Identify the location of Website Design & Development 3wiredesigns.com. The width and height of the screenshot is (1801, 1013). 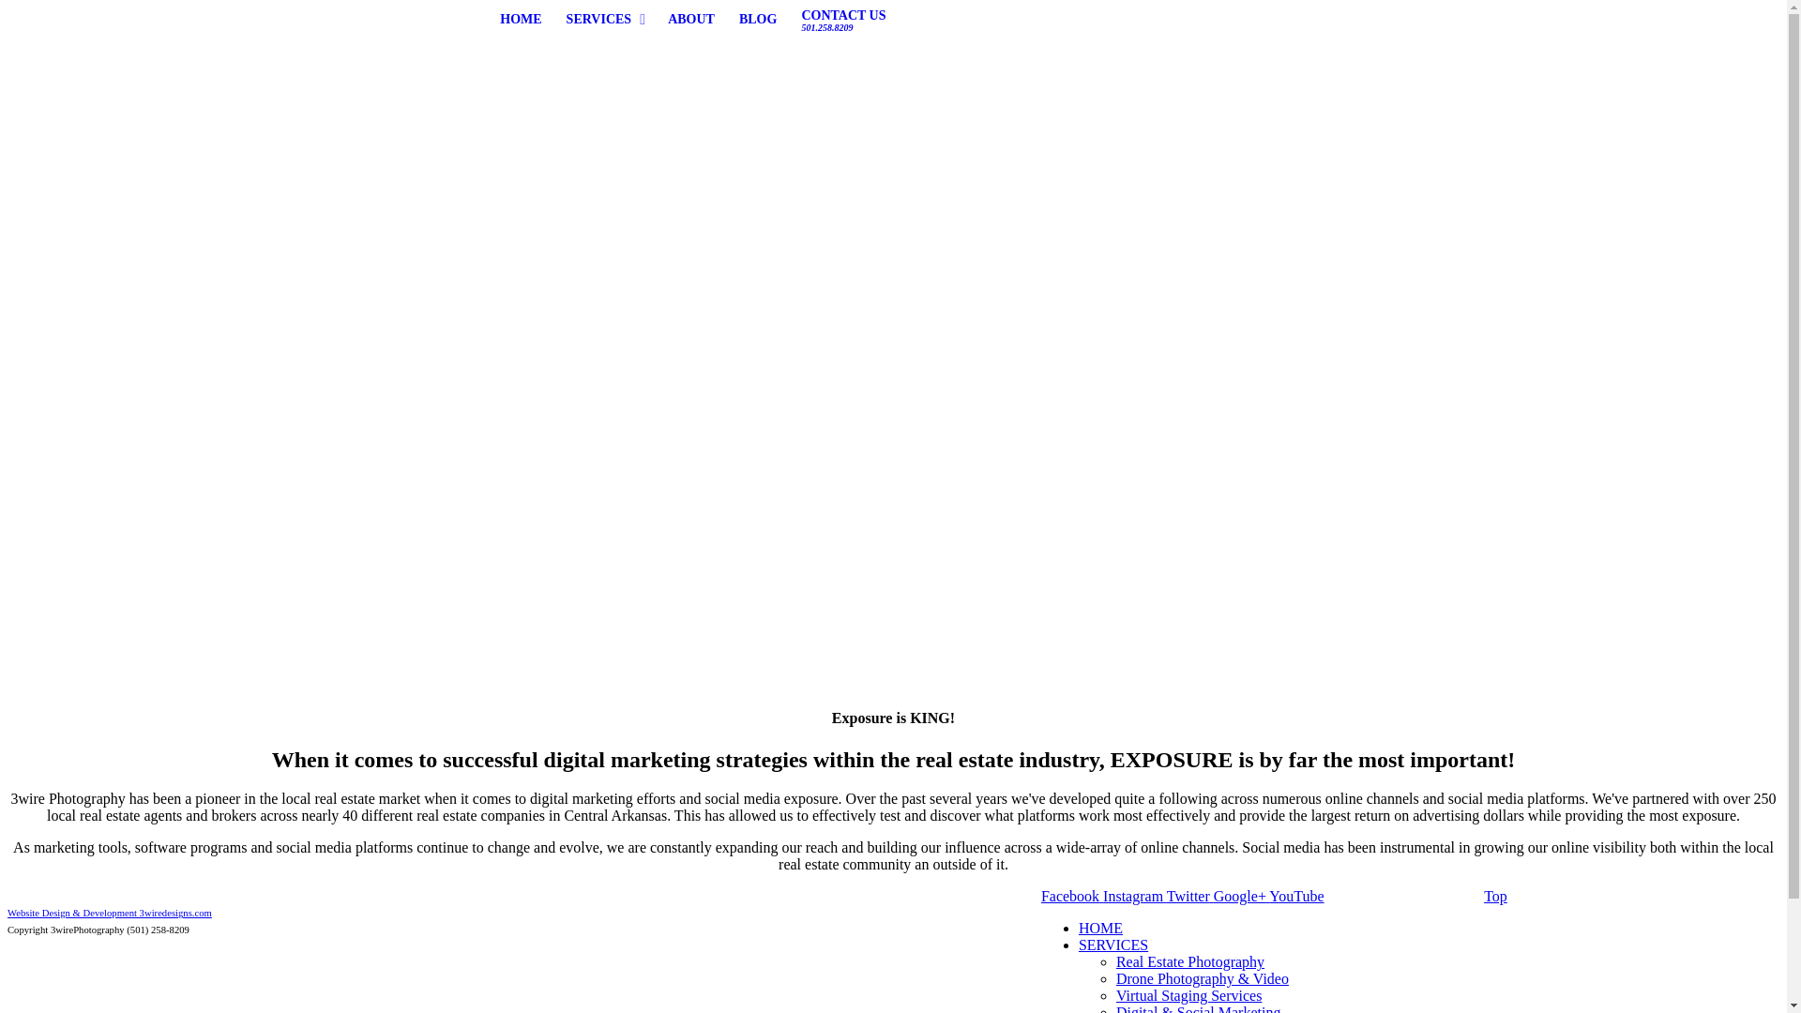
(110, 914).